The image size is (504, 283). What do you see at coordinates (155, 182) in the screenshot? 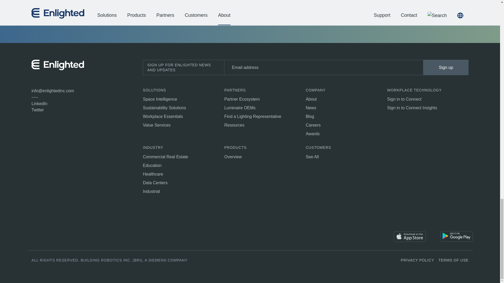
I see `Data Centers` at bounding box center [155, 182].